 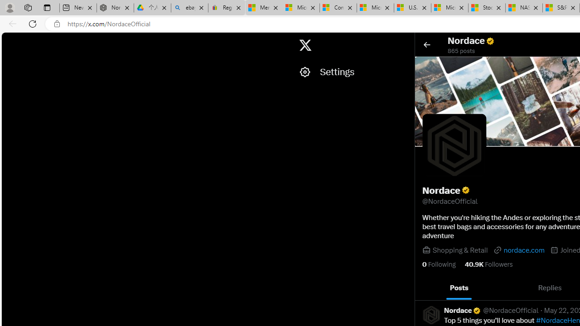 What do you see at coordinates (477, 311) in the screenshot?
I see `Verified account` at bounding box center [477, 311].